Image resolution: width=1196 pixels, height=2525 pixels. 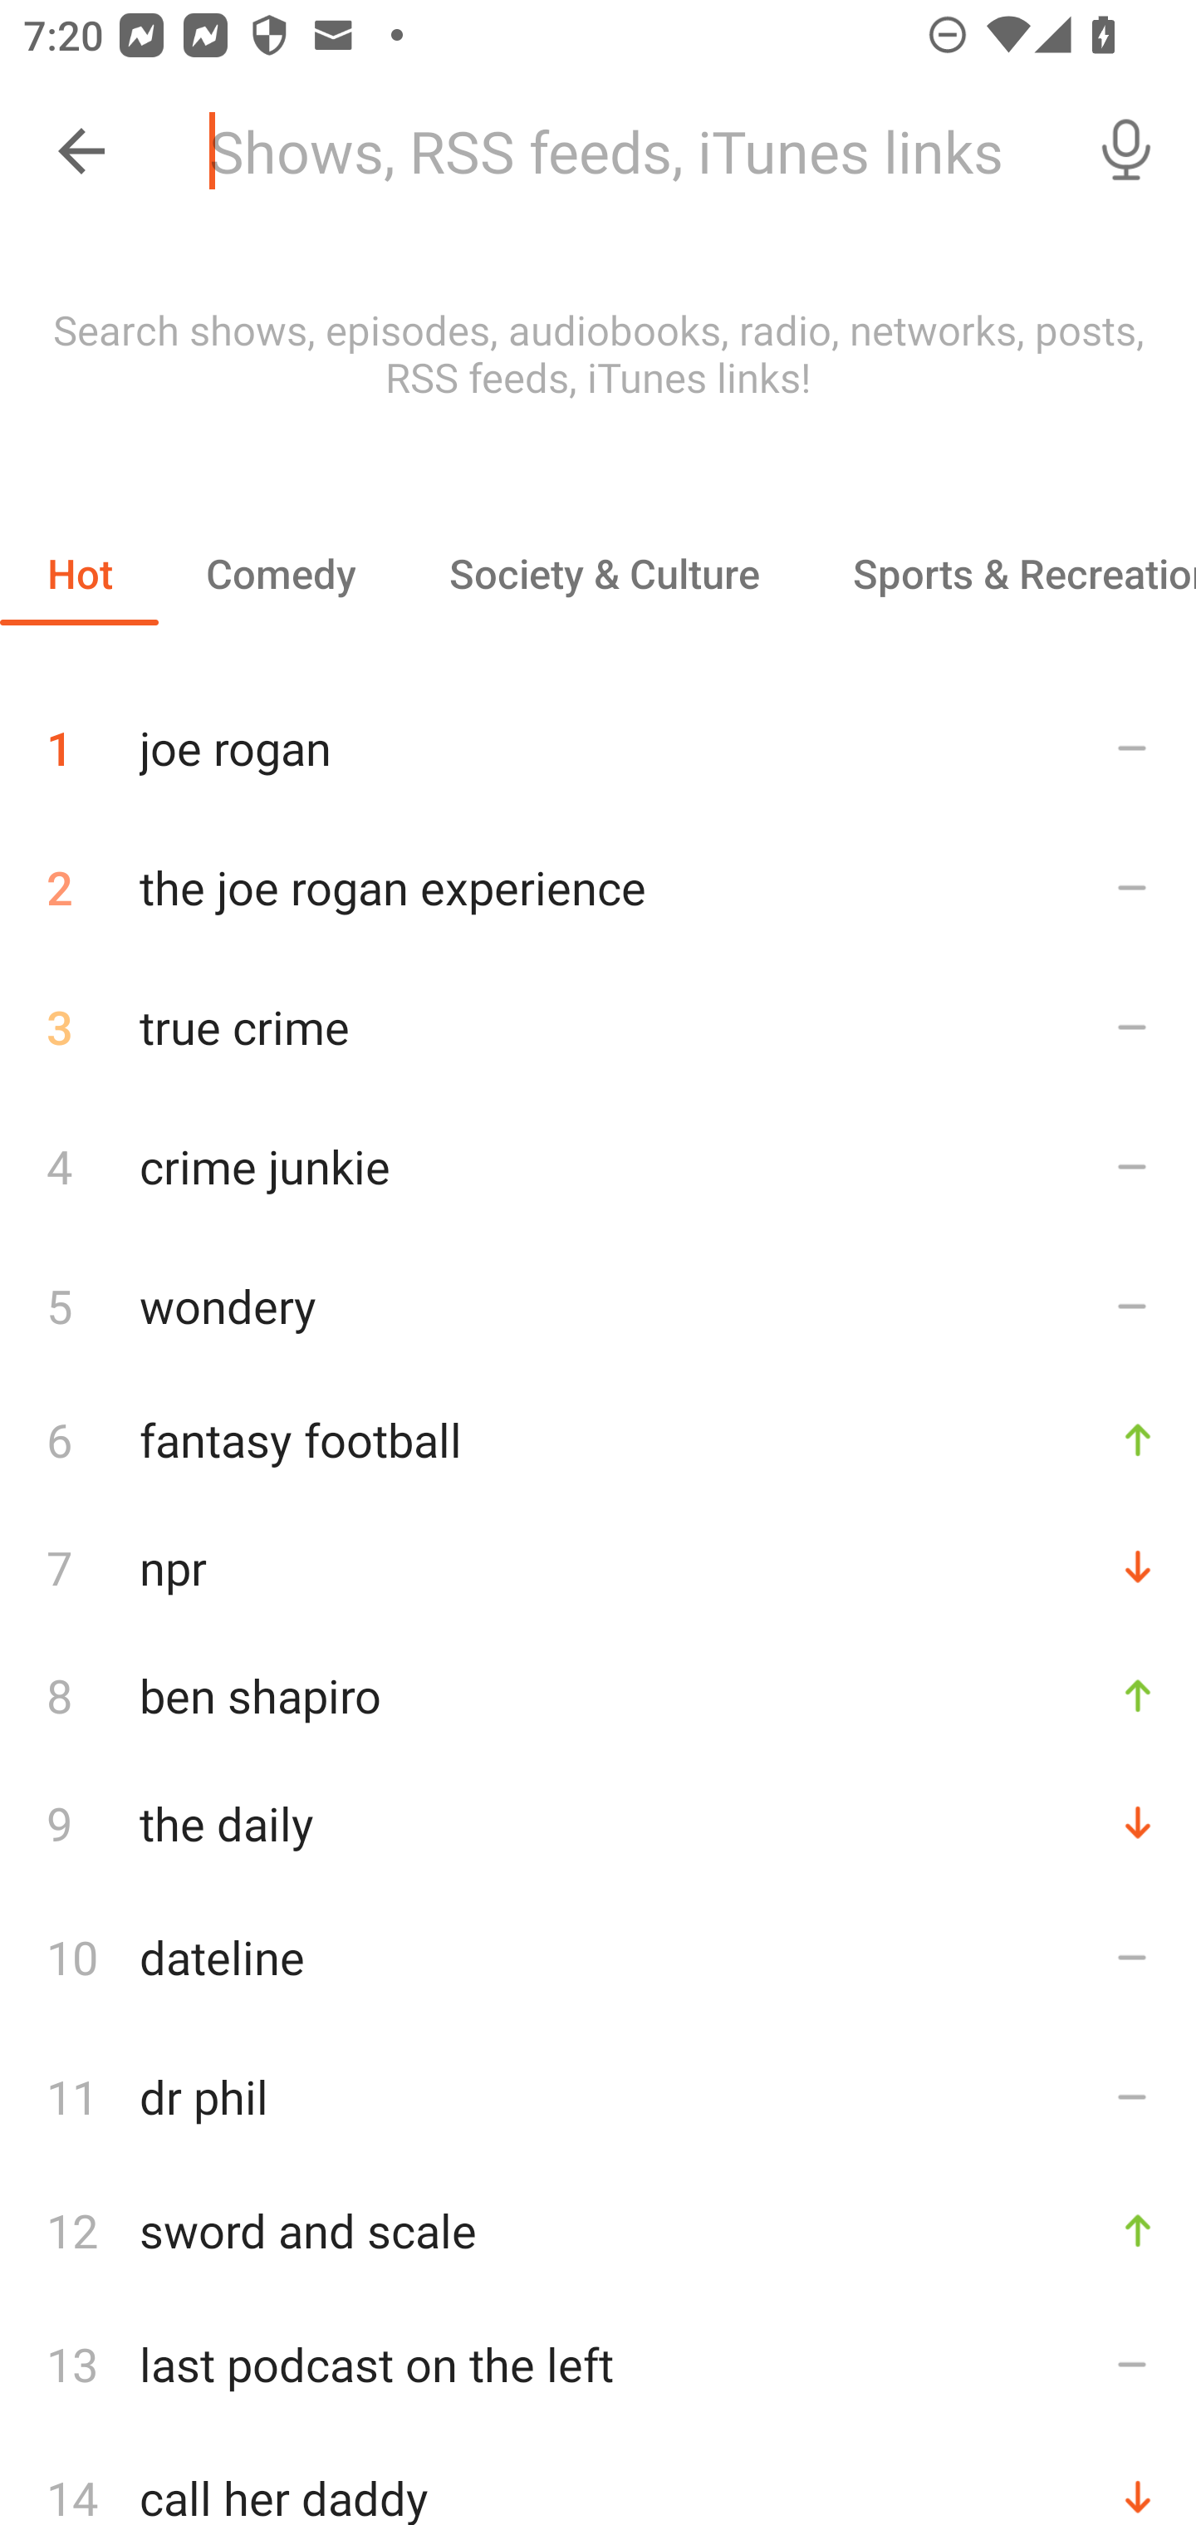 I want to click on 7 npr, so click(x=598, y=1566).